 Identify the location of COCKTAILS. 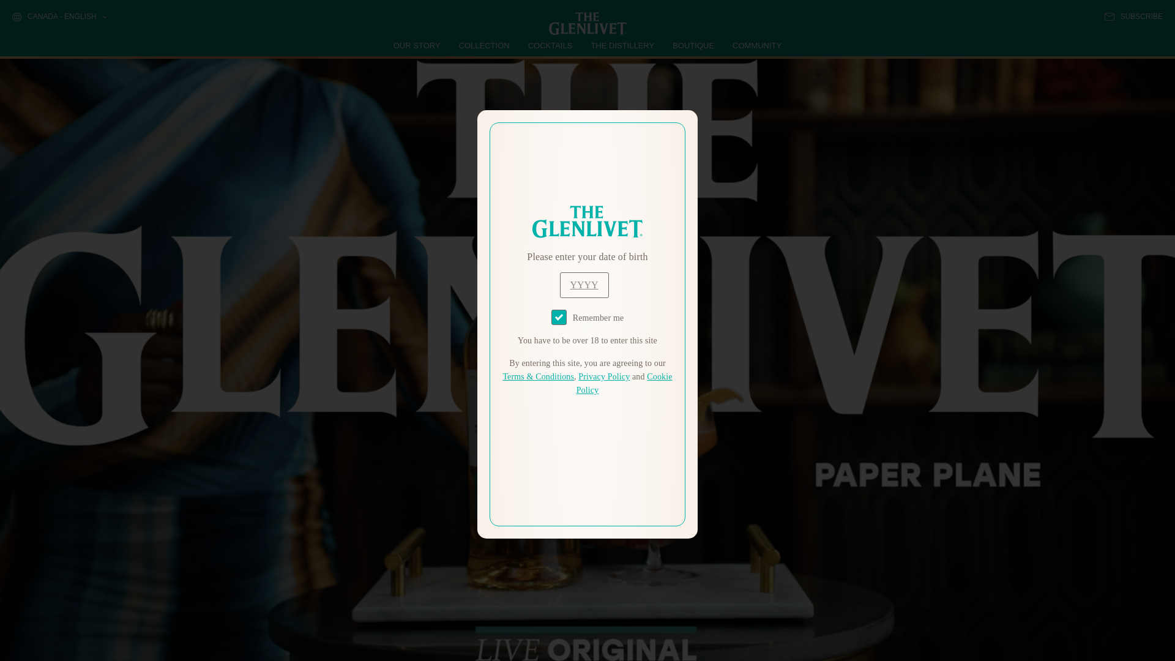
(550, 45).